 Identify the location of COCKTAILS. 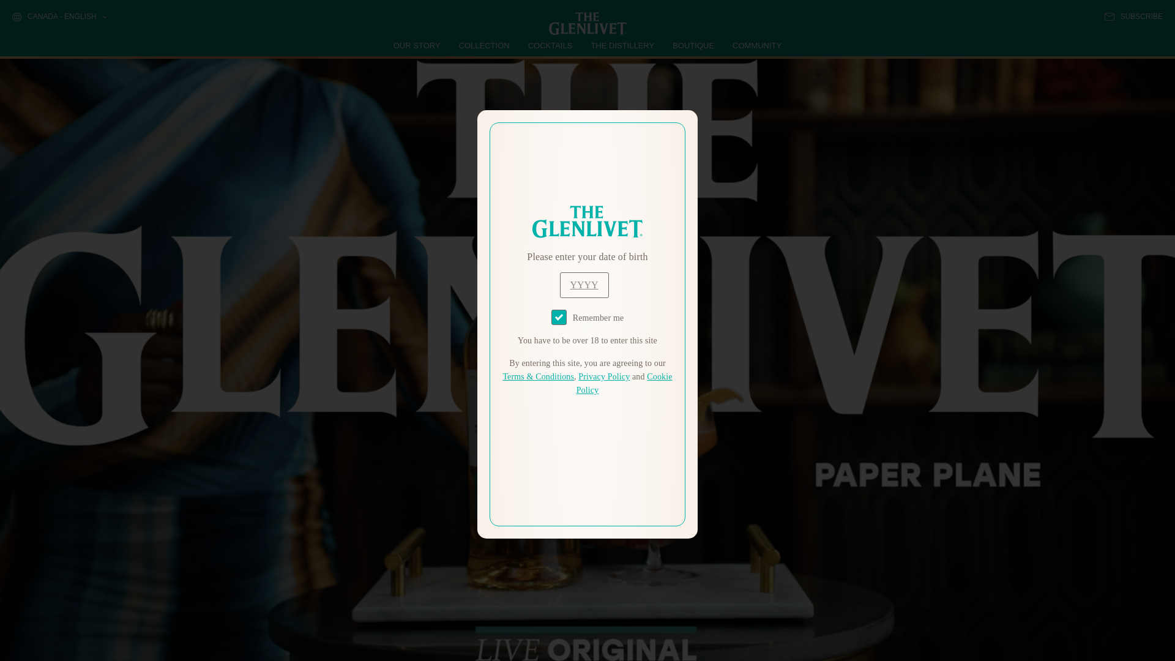
(550, 45).